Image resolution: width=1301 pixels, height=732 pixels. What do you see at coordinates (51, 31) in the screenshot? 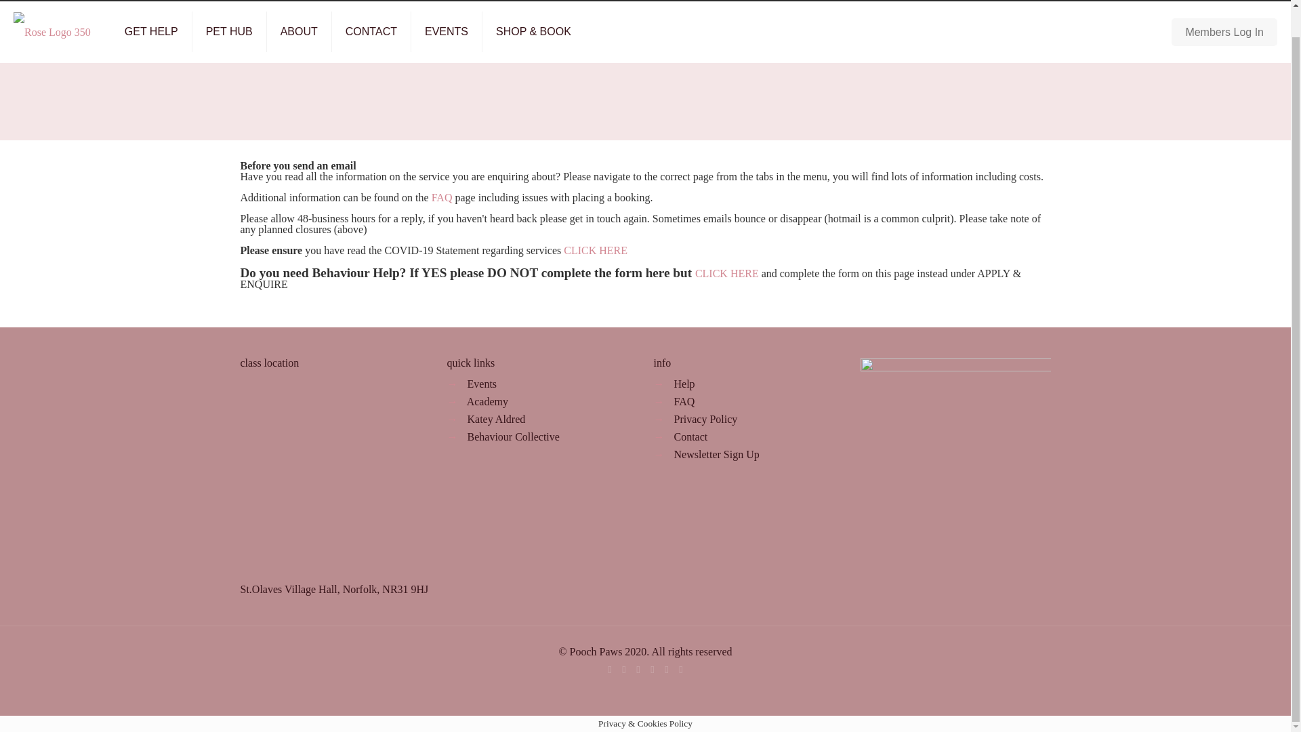
I see `Pooch Paws` at bounding box center [51, 31].